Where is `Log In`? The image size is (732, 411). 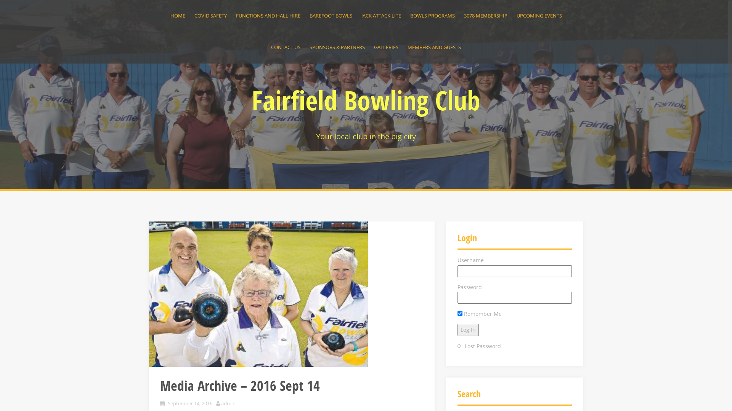
Log In is located at coordinates (468, 330).